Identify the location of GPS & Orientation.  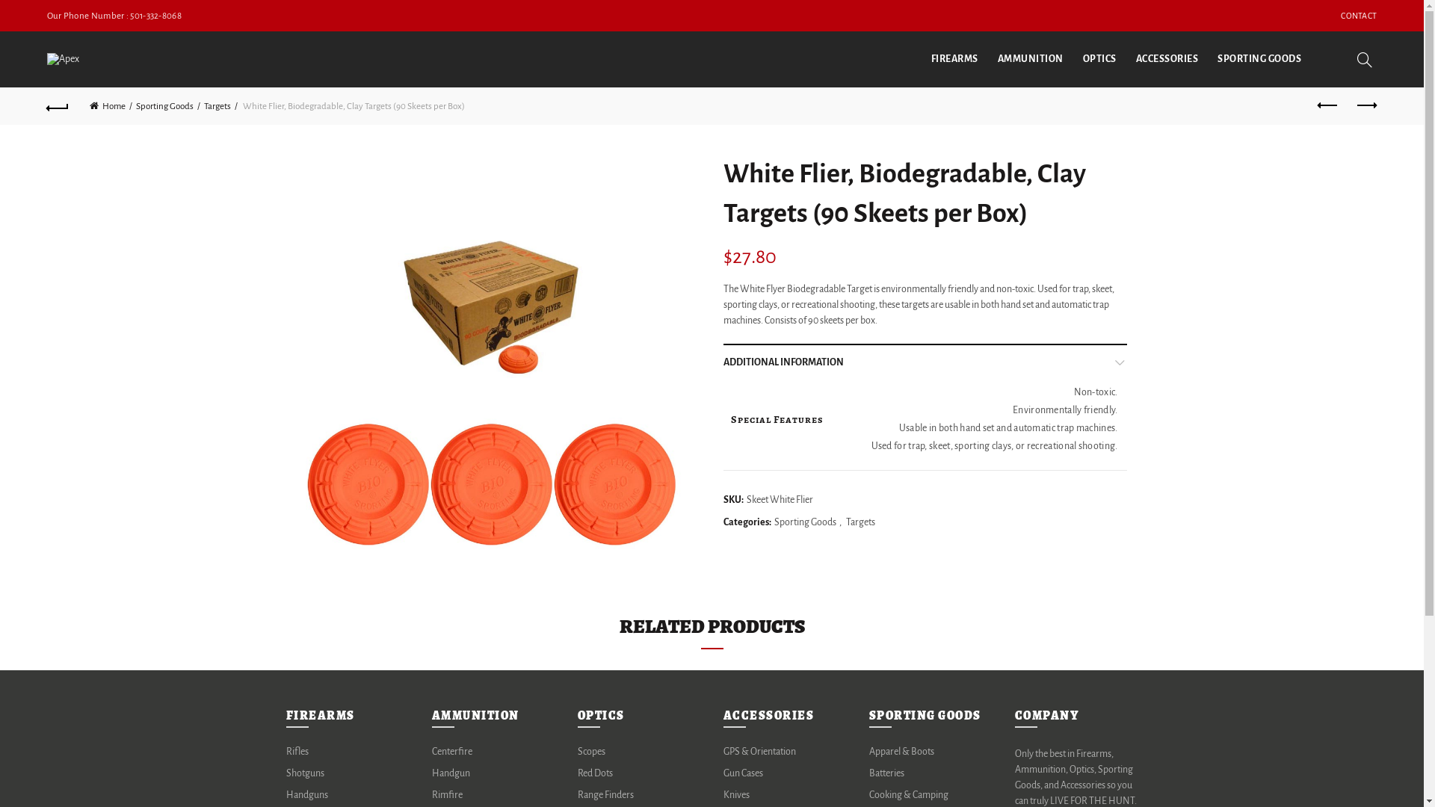
(759, 752).